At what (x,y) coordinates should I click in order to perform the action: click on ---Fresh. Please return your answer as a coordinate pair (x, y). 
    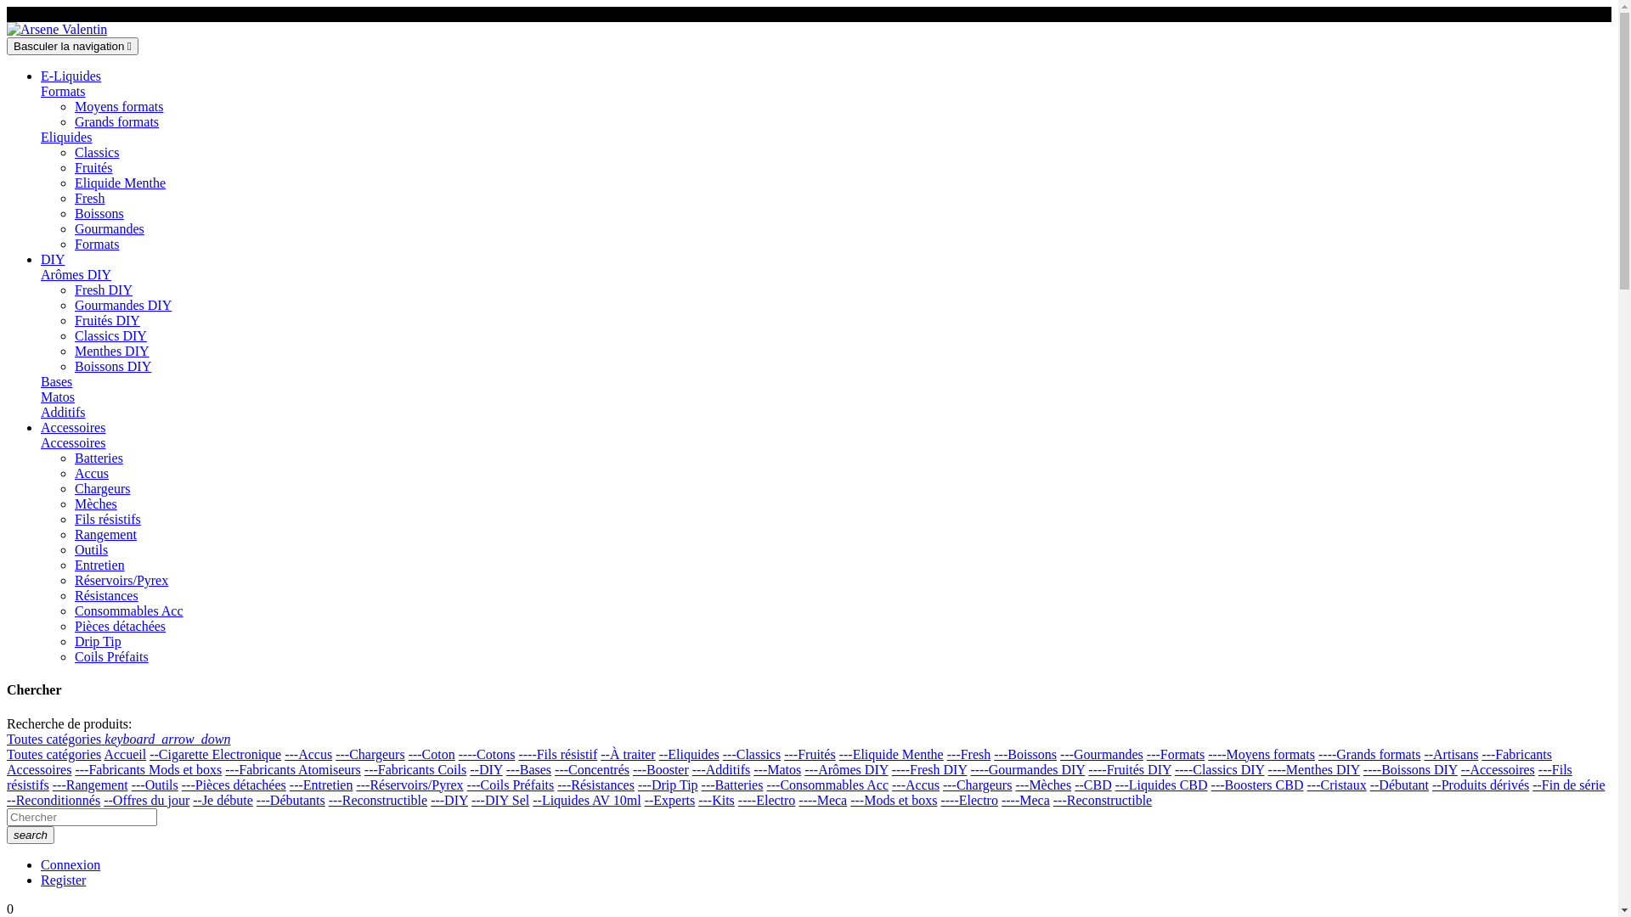
    Looking at the image, I should click on (969, 754).